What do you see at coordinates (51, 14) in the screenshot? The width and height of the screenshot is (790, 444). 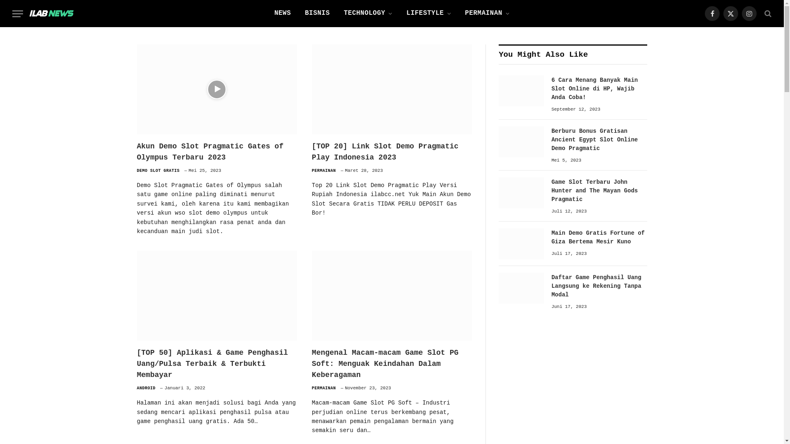 I see `iLab.cc` at bounding box center [51, 14].